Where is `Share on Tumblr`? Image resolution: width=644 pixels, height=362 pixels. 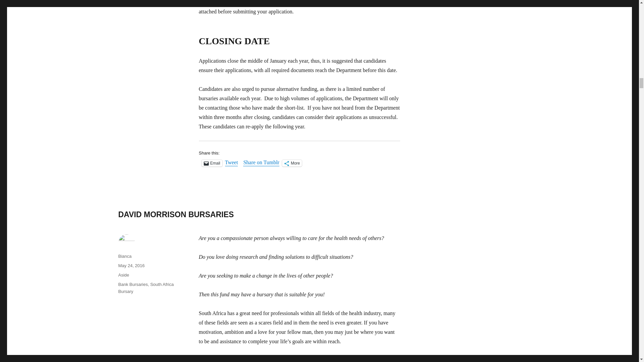 Share on Tumblr is located at coordinates (261, 163).